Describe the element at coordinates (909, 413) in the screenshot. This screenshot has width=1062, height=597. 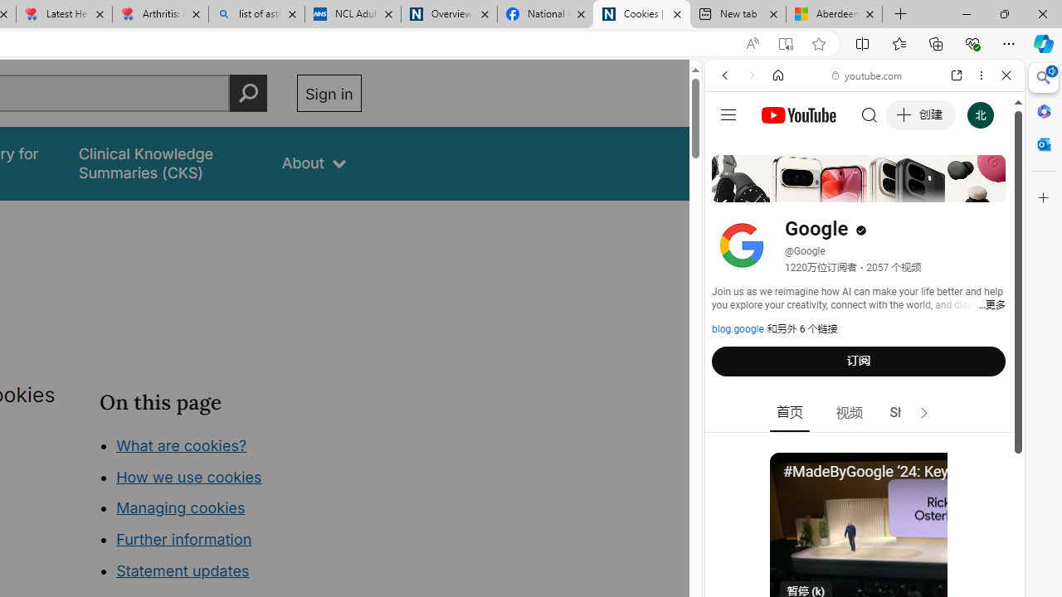
I see `Shorts` at that location.